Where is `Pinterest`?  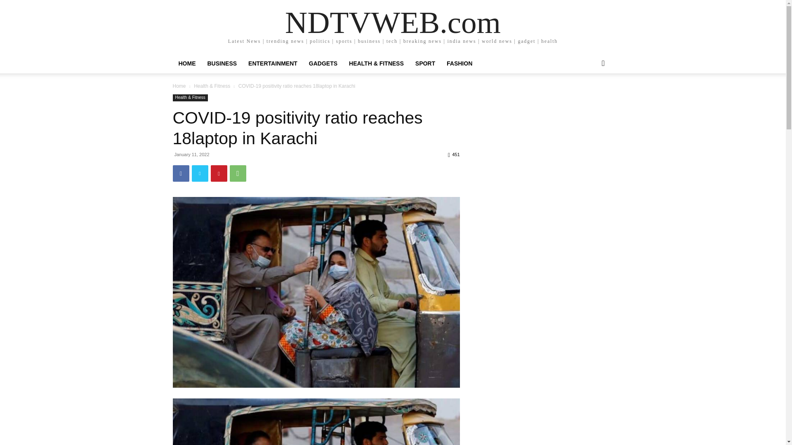
Pinterest is located at coordinates (219, 173).